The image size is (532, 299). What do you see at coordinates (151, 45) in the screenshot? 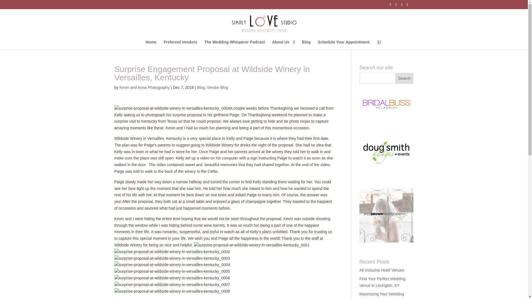
I see `Home` at bounding box center [151, 45].